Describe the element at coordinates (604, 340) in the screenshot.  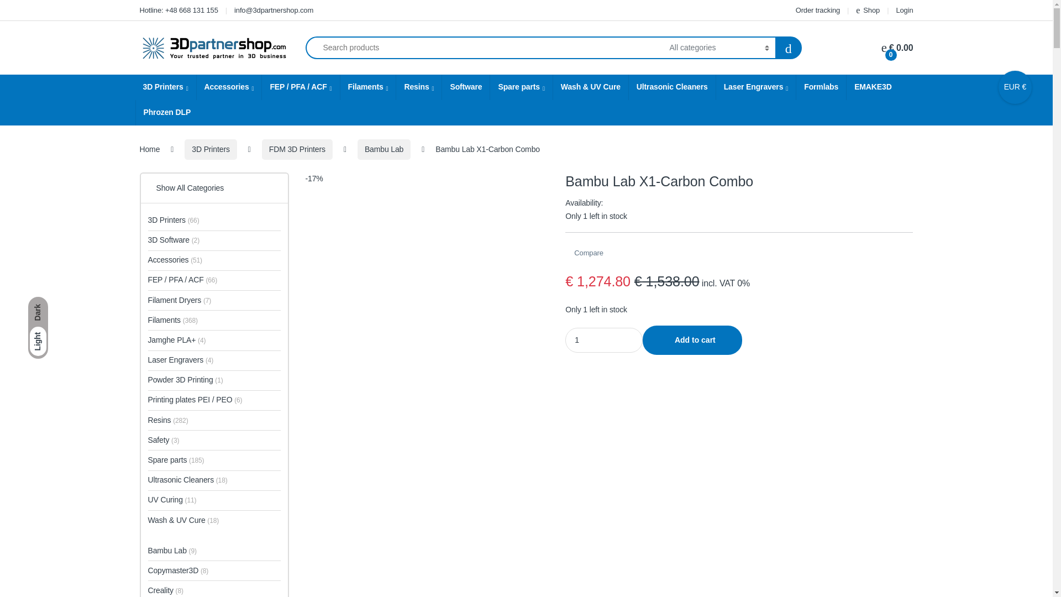
I see `1` at that location.